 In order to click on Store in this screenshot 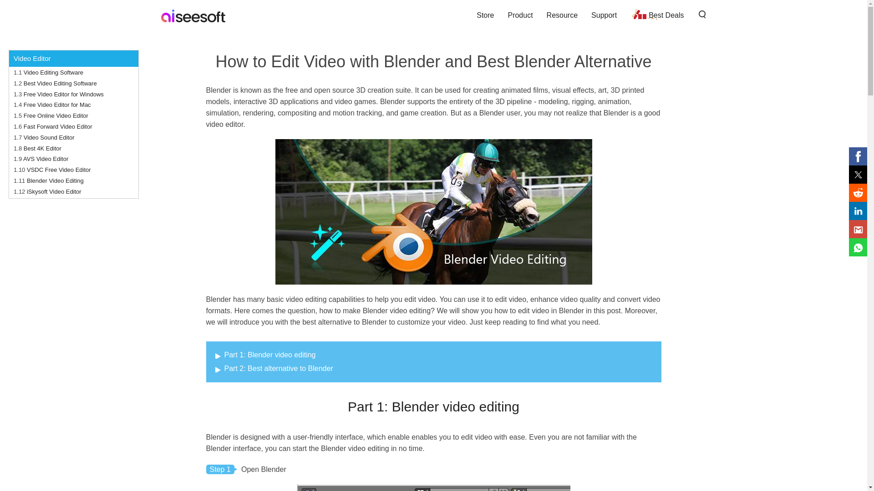, I will do `click(485, 15)`.